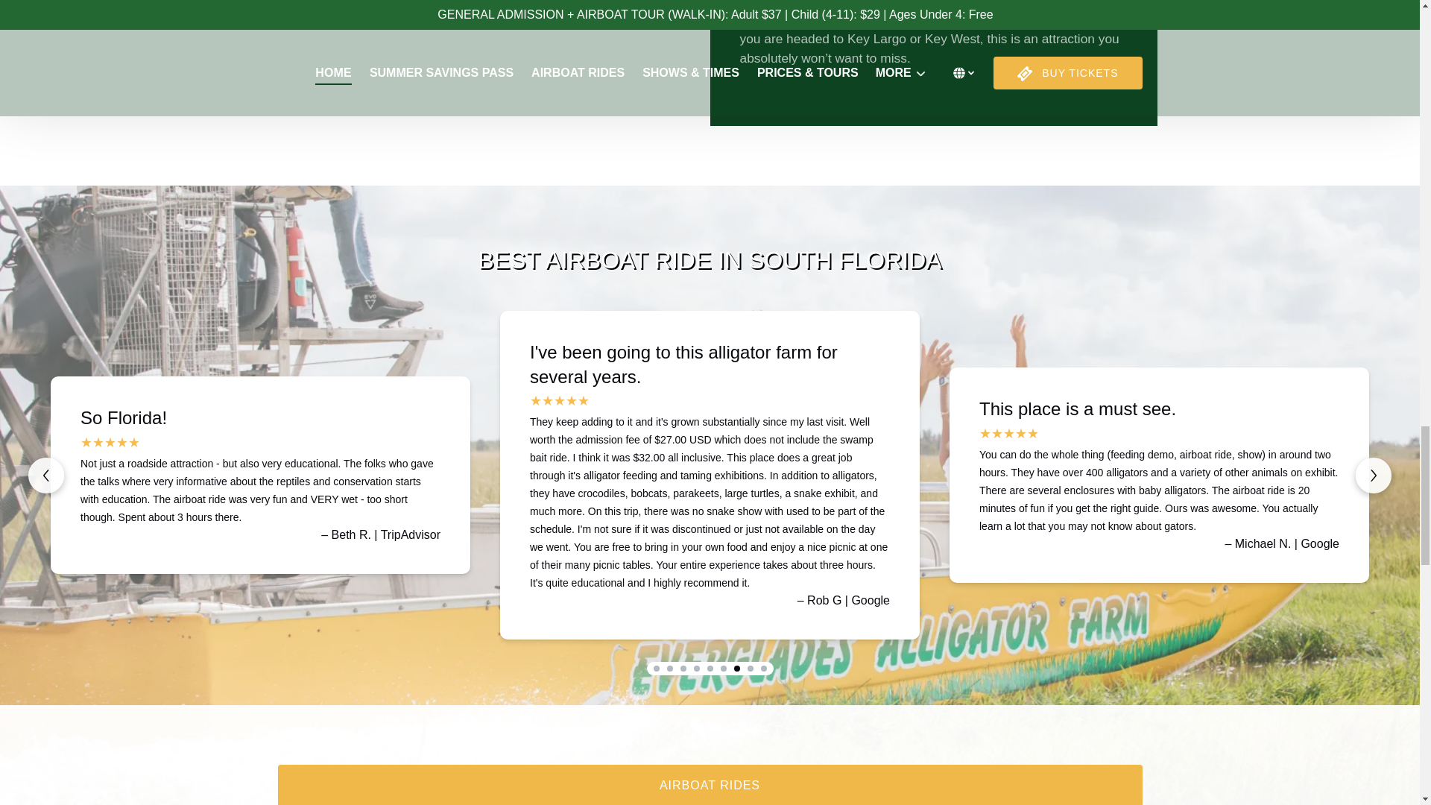 The width and height of the screenshot is (1431, 805). I want to click on Next, so click(1373, 476).